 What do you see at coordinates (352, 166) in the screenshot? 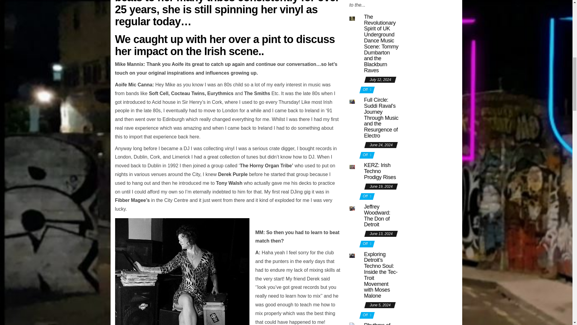
I see `KERZ: Irish Techno Prodigy Rises` at bounding box center [352, 166].